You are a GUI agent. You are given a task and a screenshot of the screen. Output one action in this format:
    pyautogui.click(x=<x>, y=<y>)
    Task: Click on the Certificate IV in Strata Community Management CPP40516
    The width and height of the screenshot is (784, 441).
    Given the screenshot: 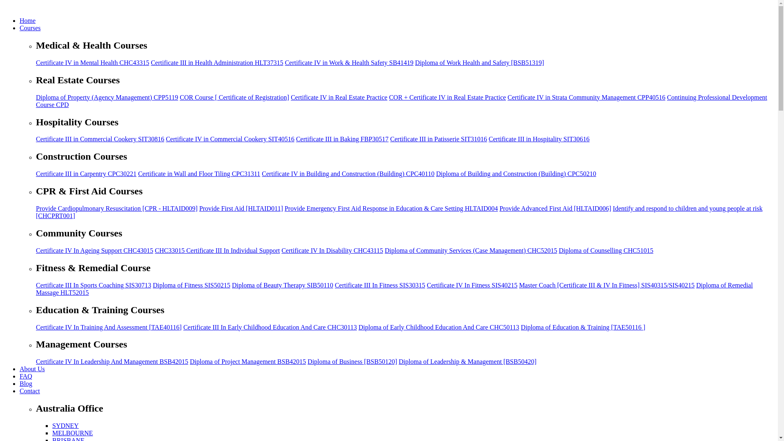 What is the action you would take?
    pyautogui.click(x=586, y=97)
    